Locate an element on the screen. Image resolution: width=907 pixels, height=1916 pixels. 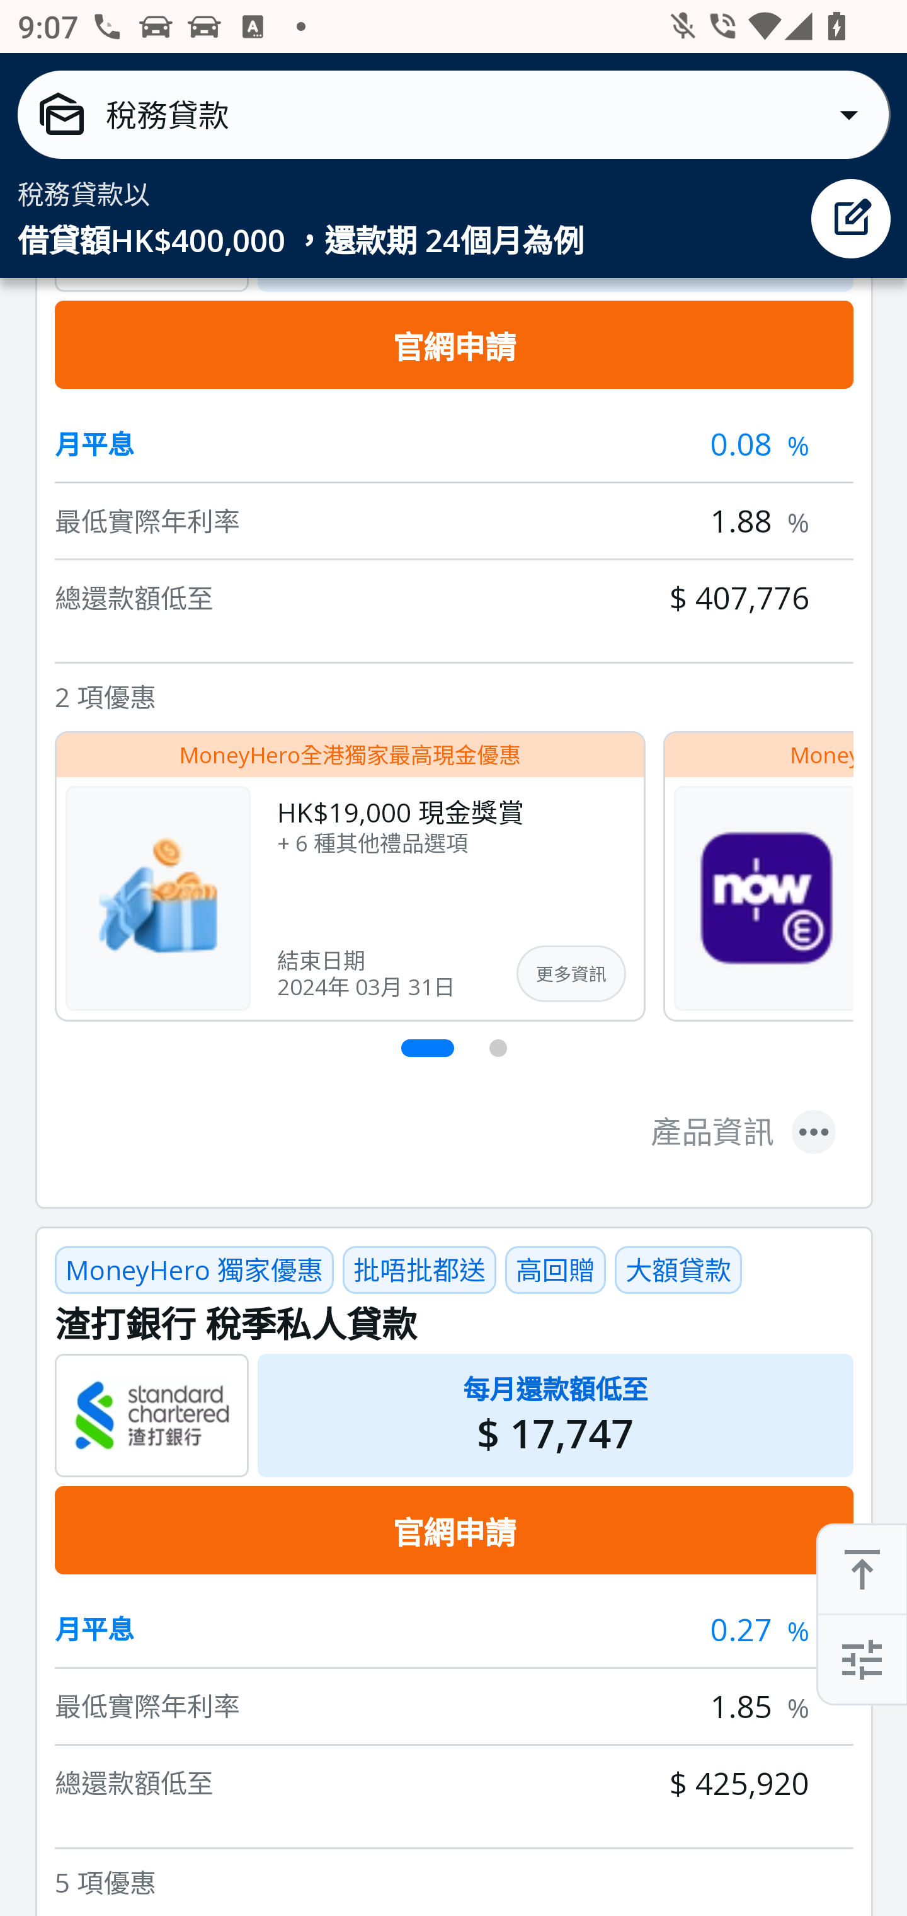
Go to slide 2 is located at coordinates (499, 1049).